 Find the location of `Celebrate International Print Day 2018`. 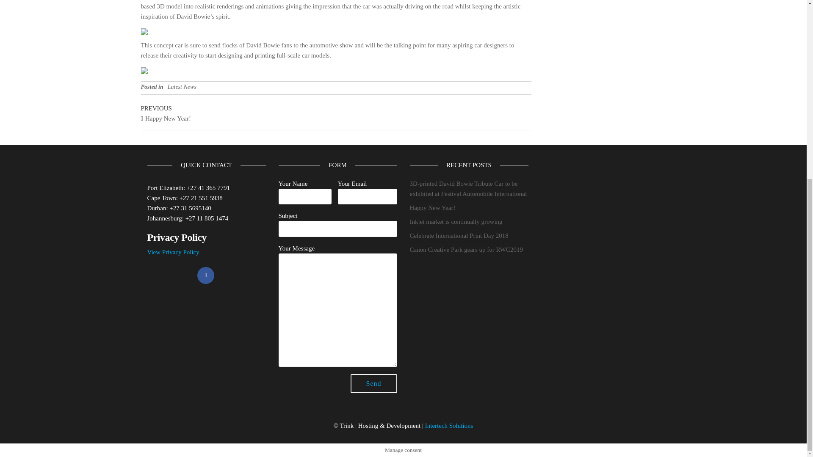

Celebrate International Print Day 2018 is located at coordinates (459, 235).